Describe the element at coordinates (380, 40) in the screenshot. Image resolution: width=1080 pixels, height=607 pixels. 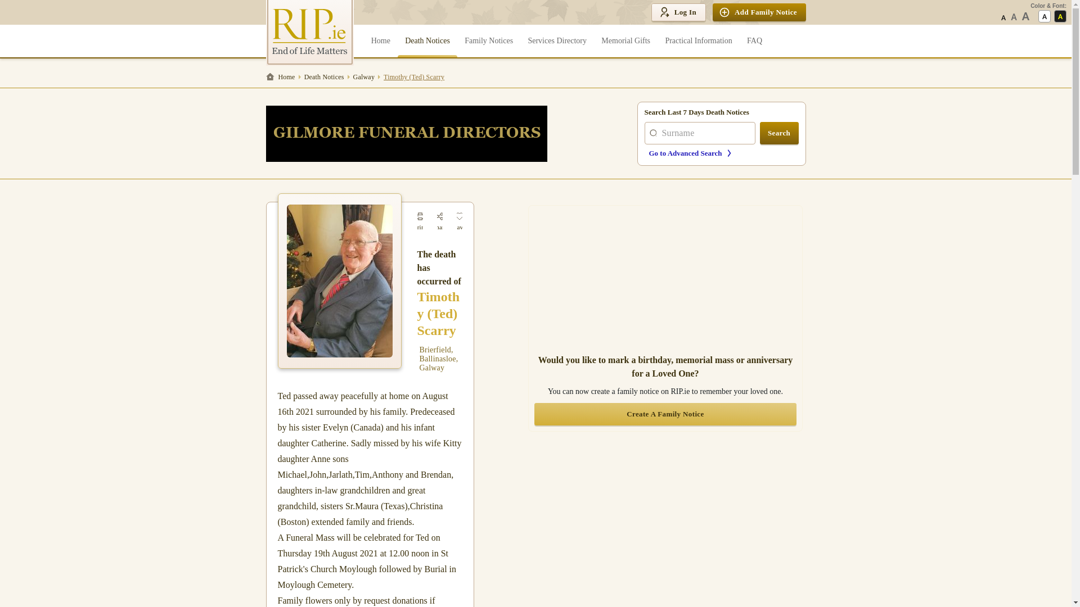
I see `Home` at that location.